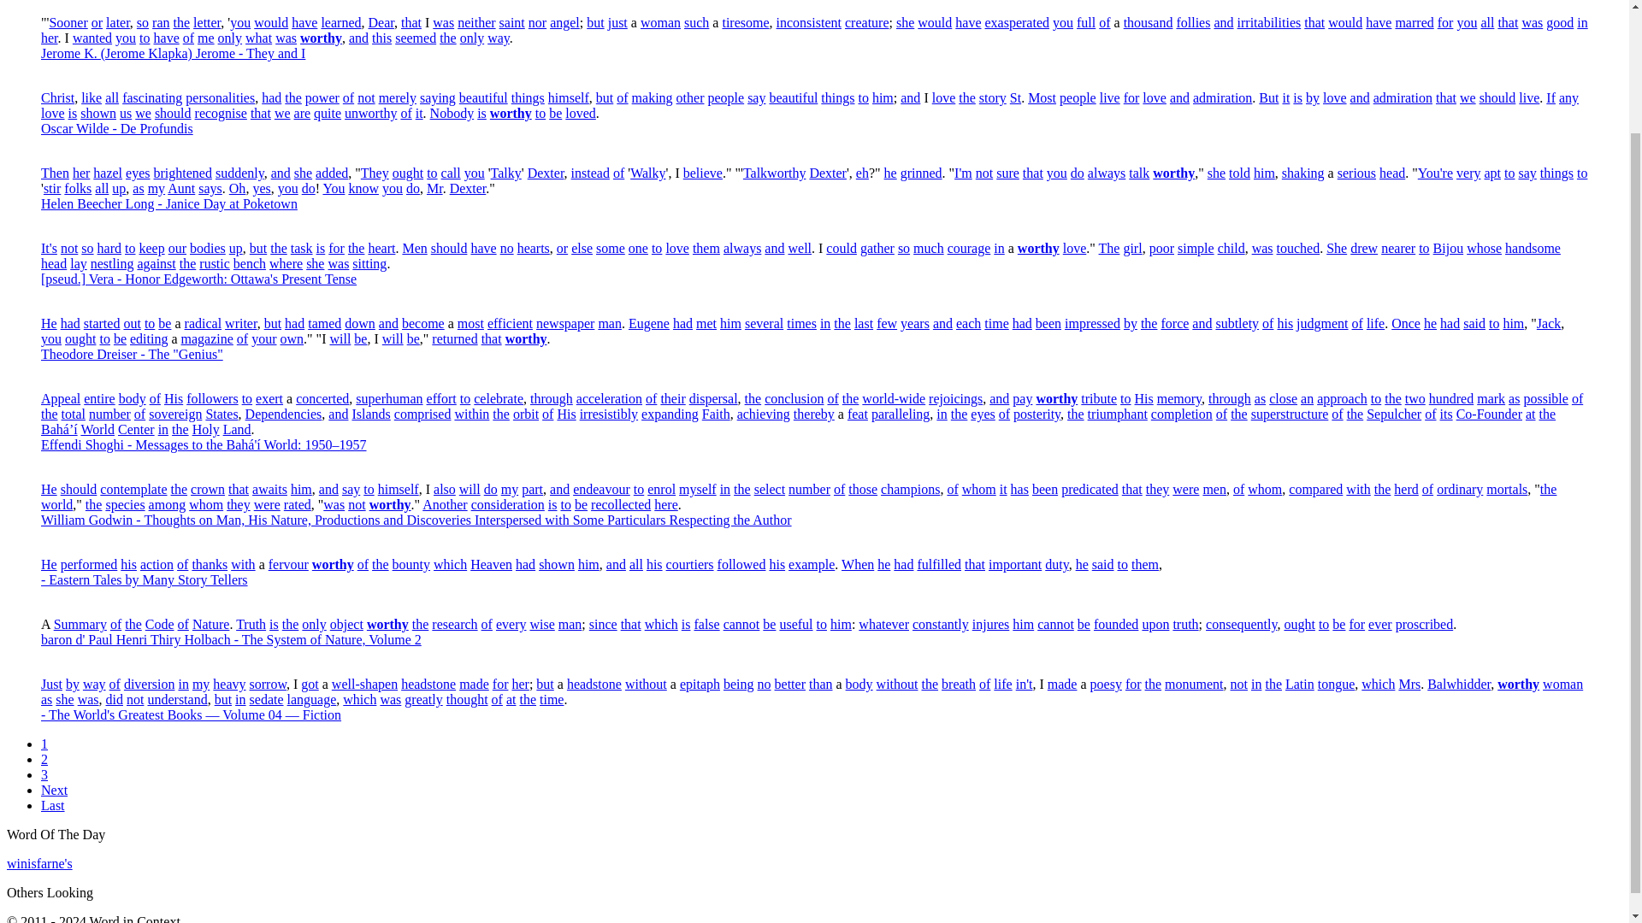 The width and height of the screenshot is (1642, 923). I want to click on Click to find the word in context, so click(271, 22).